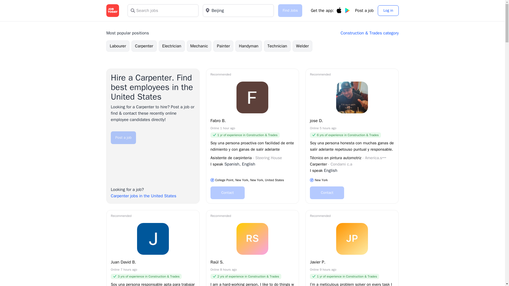  I want to click on Post a job, so click(364, 11).